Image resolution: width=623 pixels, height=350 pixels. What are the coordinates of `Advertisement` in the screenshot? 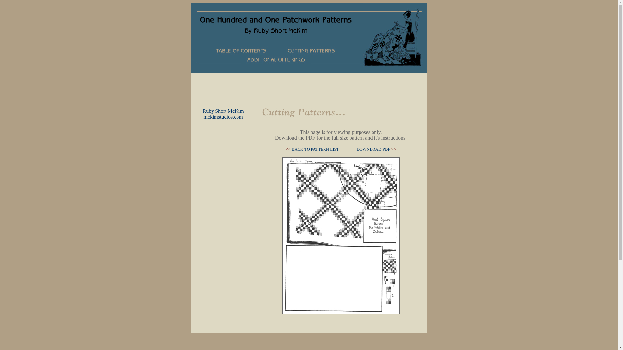 It's located at (223, 223).